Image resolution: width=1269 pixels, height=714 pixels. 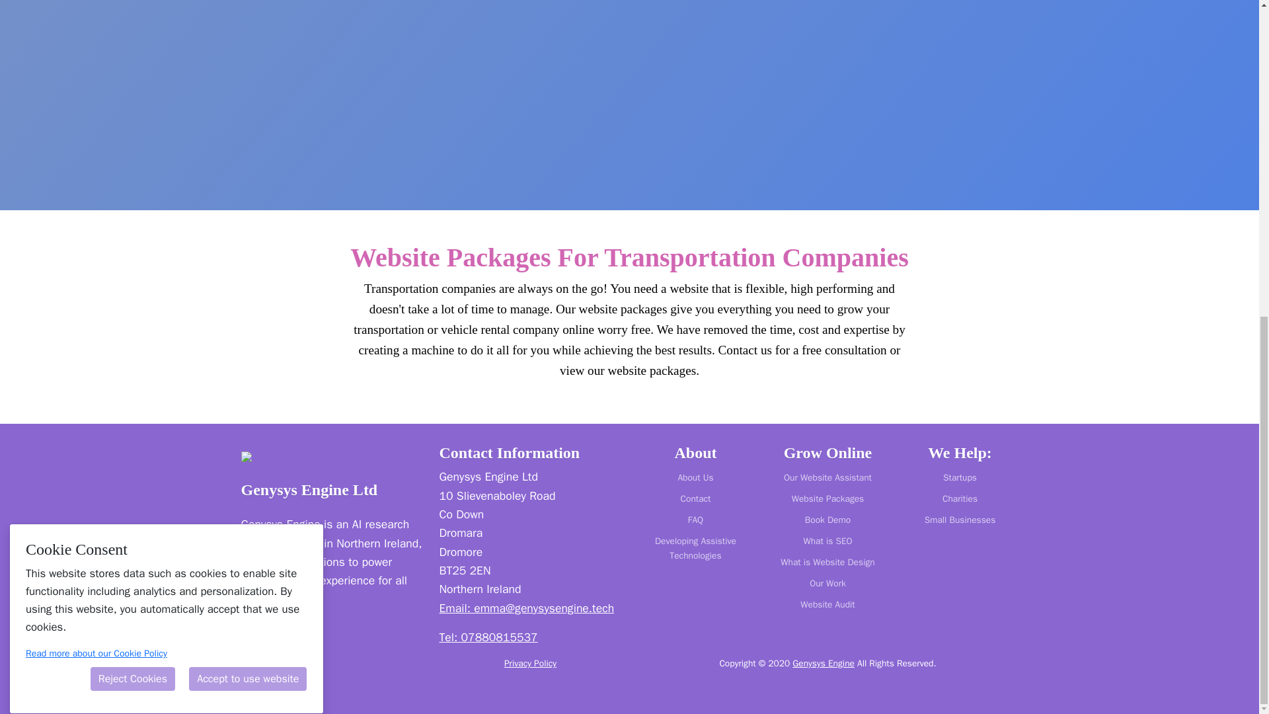 I want to click on Grow Online, so click(x=827, y=452).